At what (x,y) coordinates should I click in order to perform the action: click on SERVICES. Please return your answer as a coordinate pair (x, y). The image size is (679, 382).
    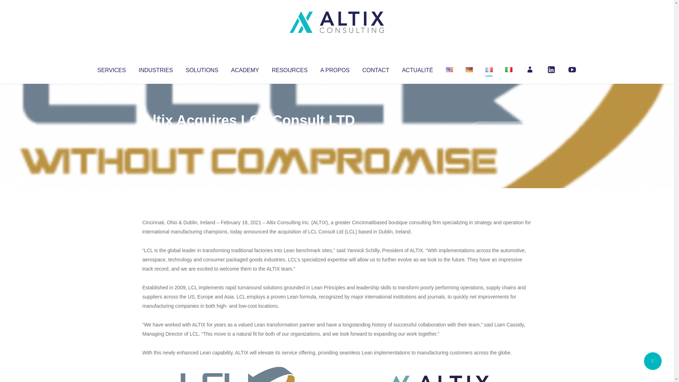
    Looking at the image, I should click on (111, 69).